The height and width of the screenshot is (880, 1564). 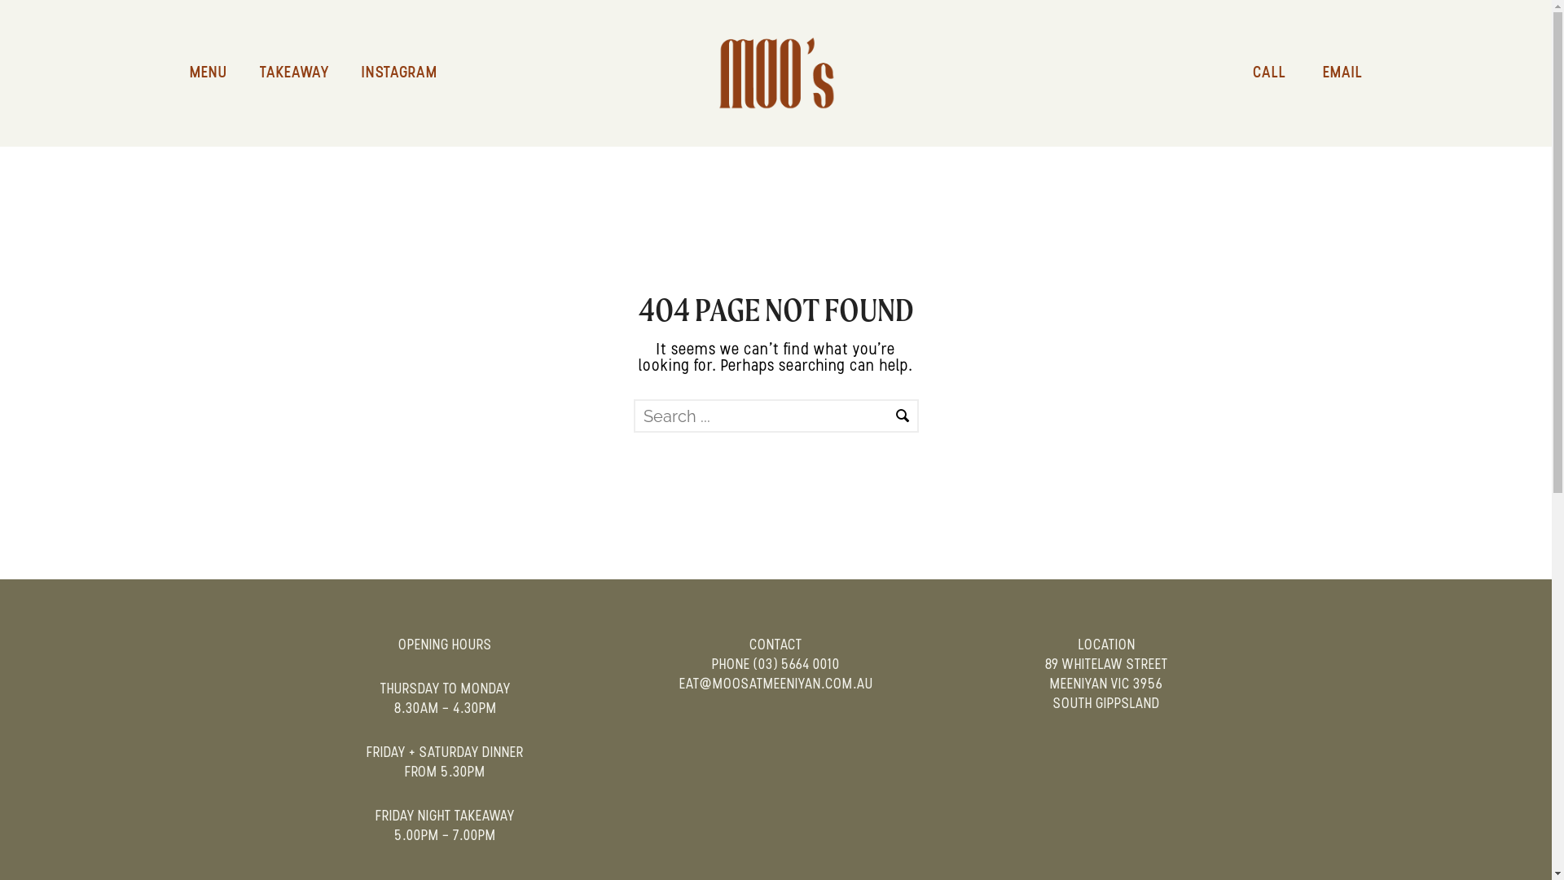 I want to click on INSTAGRAM, so click(x=399, y=73).